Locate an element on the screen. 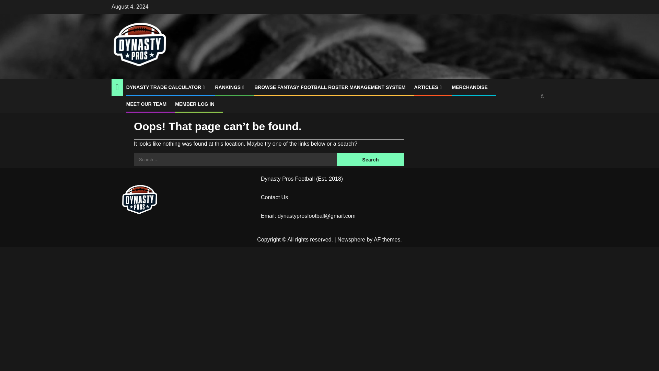 The image size is (659, 371). Search is located at coordinates (529, 116).